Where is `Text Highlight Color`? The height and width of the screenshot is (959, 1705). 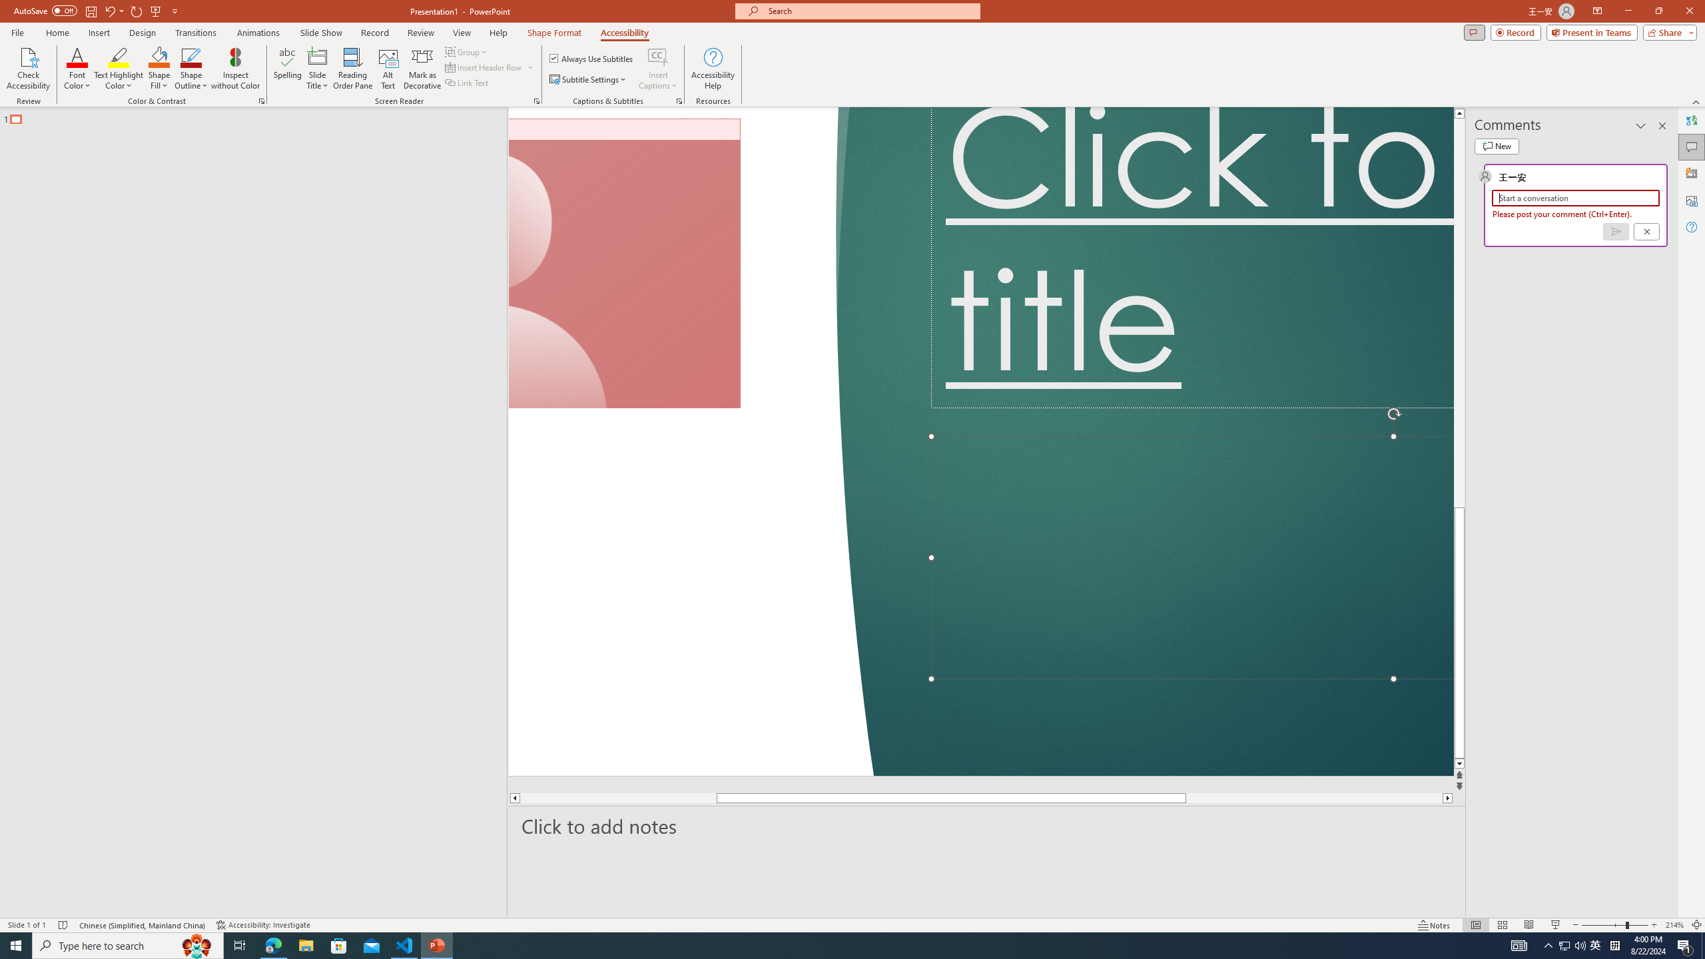
Text Highlight Color is located at coordinates (337, 120).